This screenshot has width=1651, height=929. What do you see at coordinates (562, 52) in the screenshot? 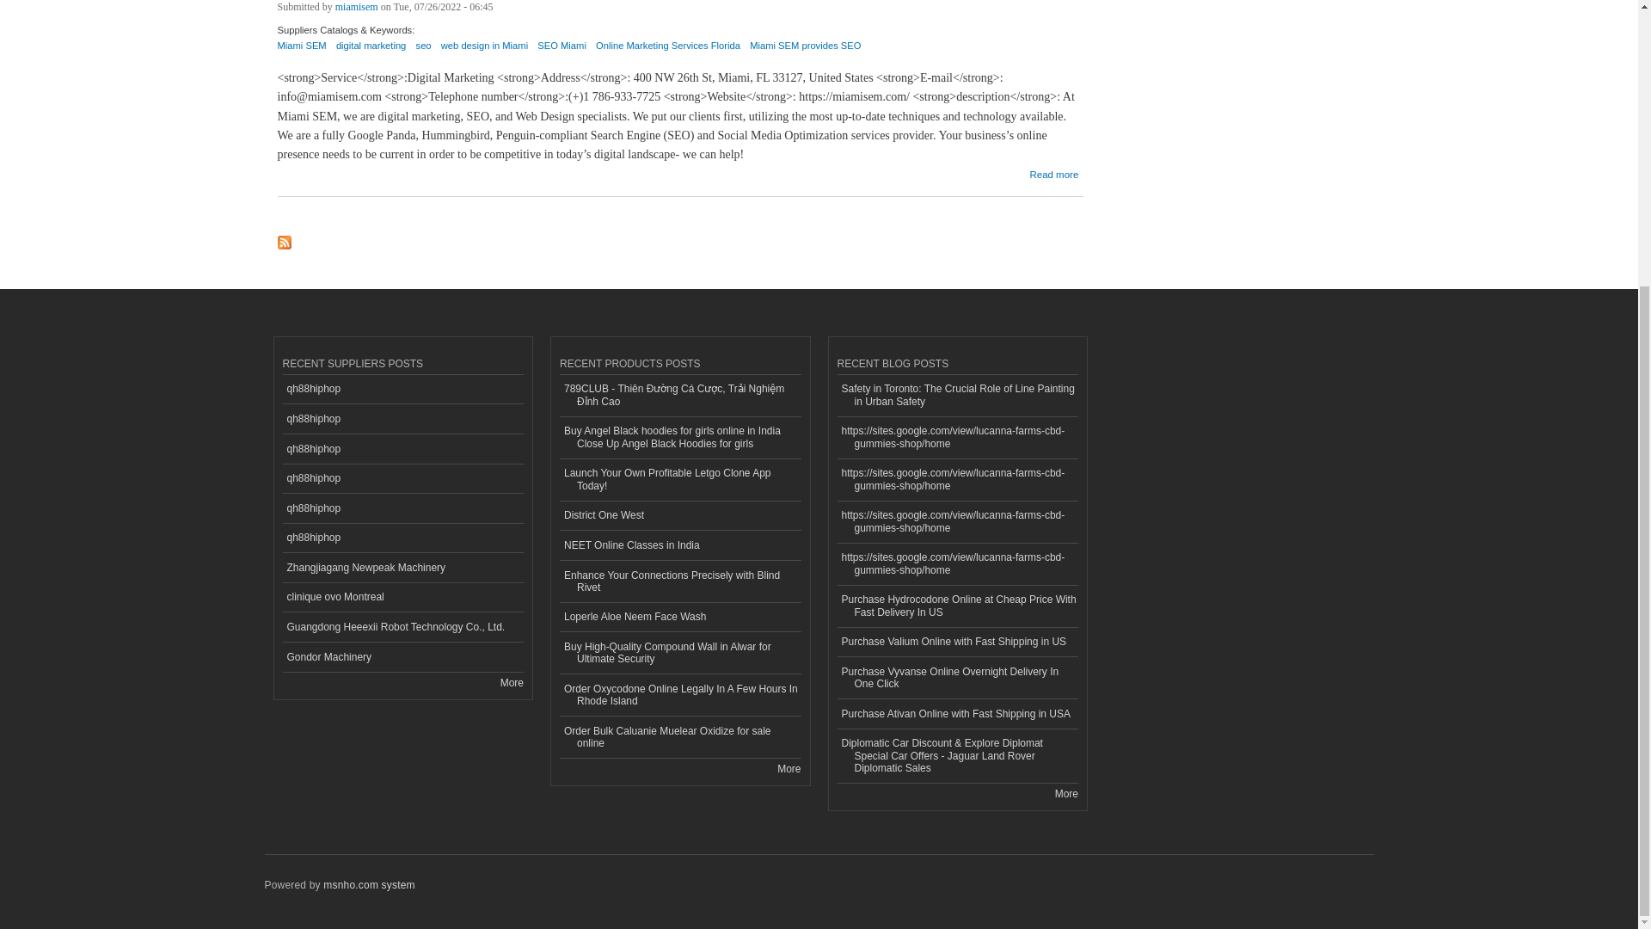
I see `SEO Miami` at bounding box center [562, 52].